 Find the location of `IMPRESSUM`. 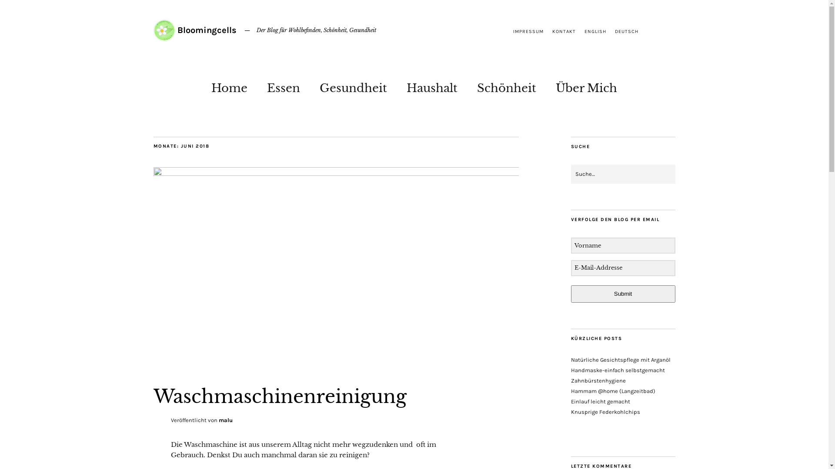

IMPRESSUM is located at coordinates (528, 31).